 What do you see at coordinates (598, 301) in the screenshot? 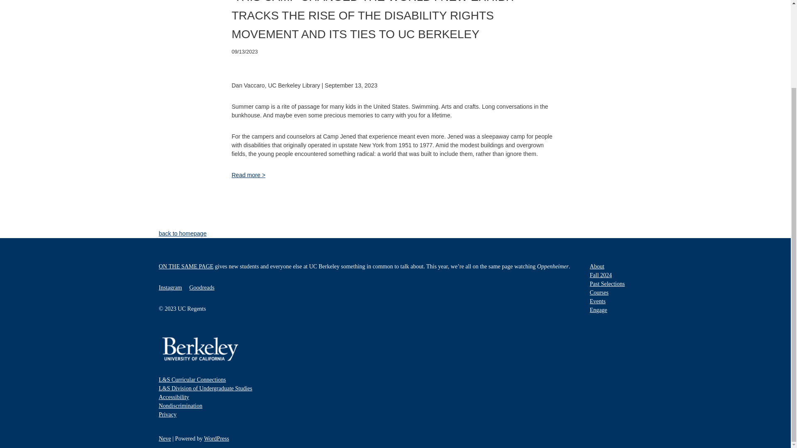
I see `Events` at bounding box center [598, 301].